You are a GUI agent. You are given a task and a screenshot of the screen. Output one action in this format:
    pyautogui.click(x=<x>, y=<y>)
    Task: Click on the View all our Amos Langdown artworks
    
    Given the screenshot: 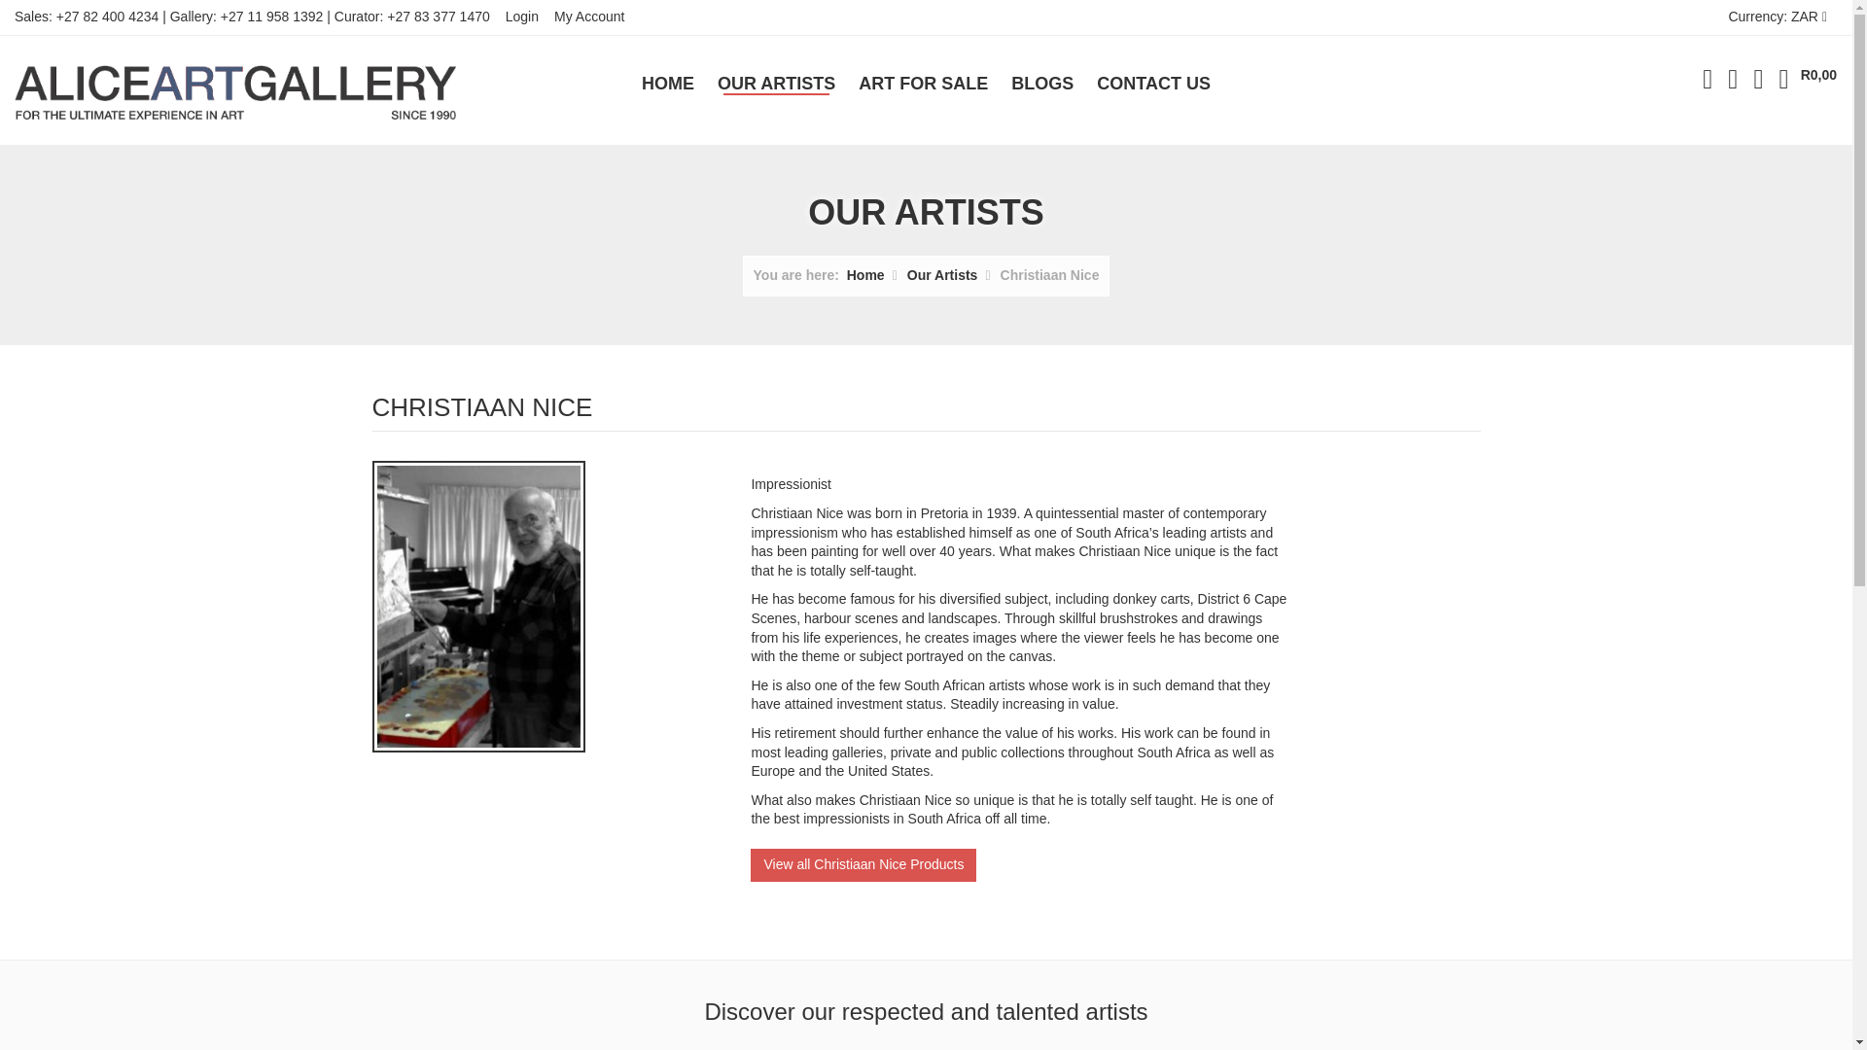 What is the action you would take?
    pyautogui.click(x=1203, y=1044)
    